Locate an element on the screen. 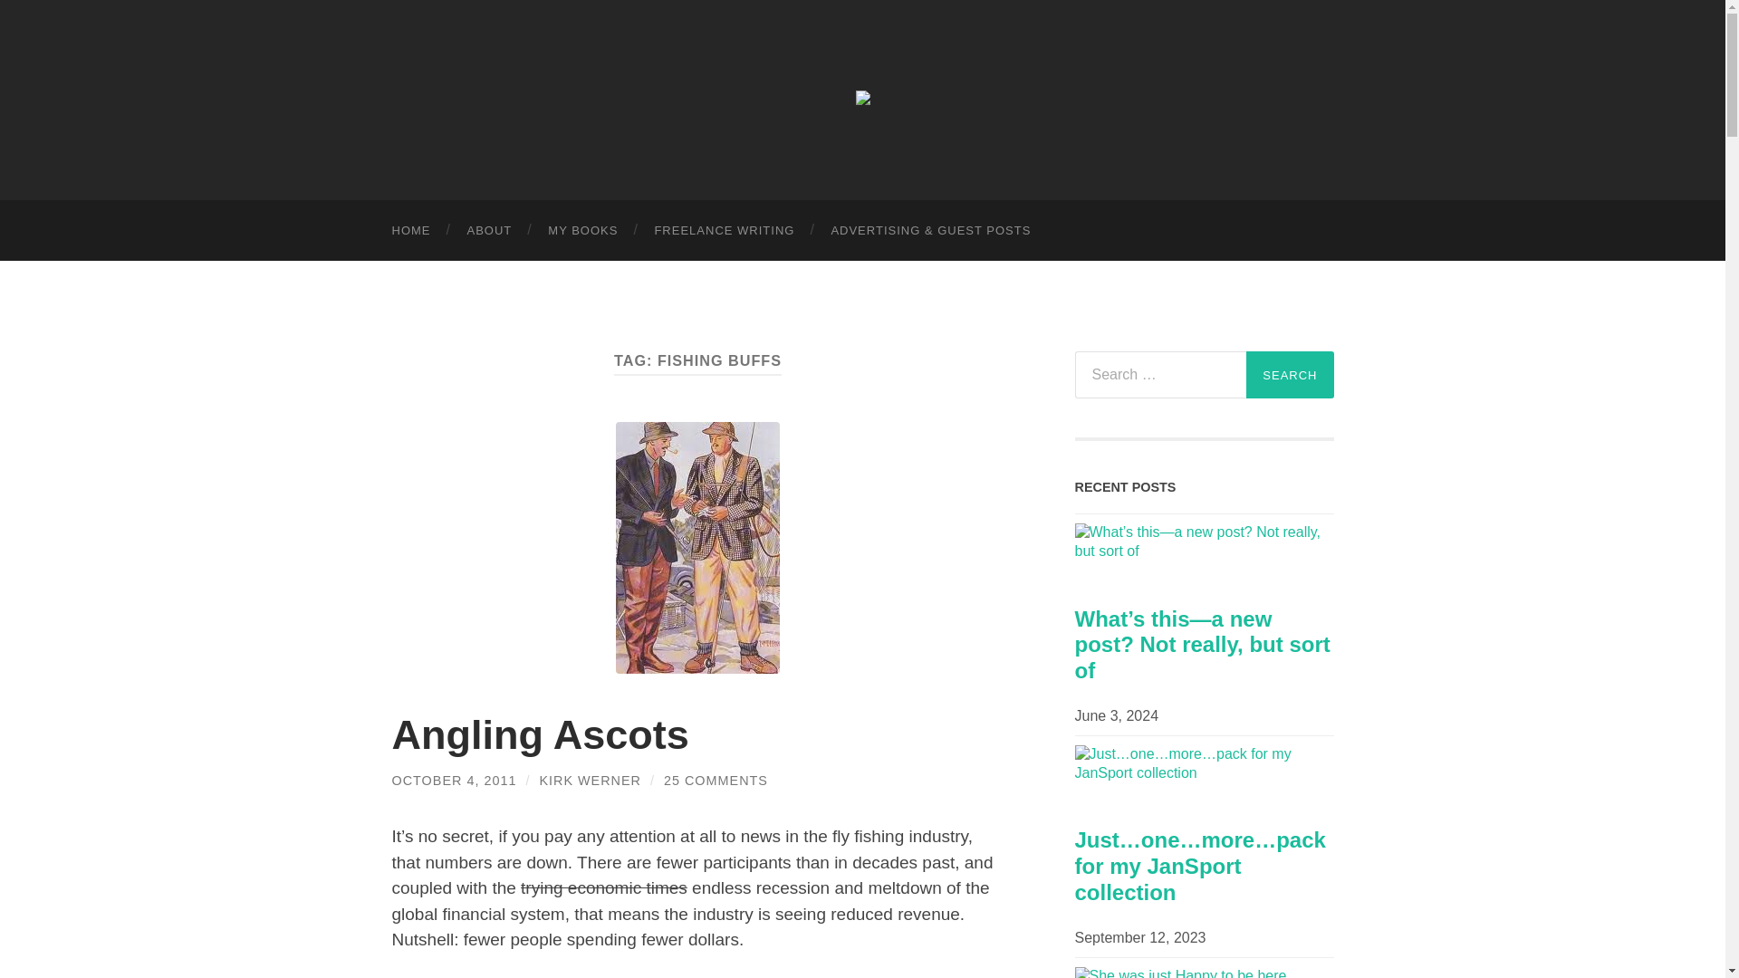 This screenshot has width=1739, height=978. Unaccomplished Angler is located at coordinates (862, 98).